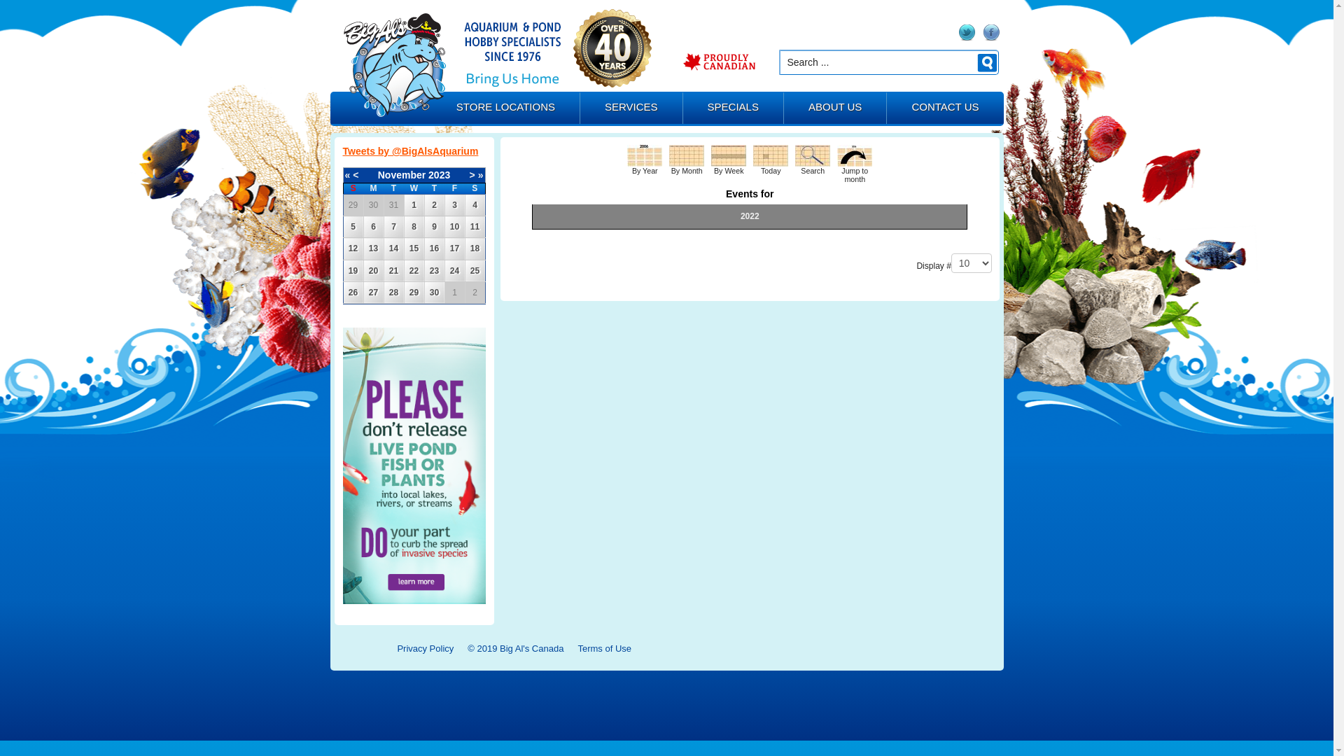  What do you see at coordinates (414, 227) in the screenshot?
I see `8` at bounding box center [414, 227].